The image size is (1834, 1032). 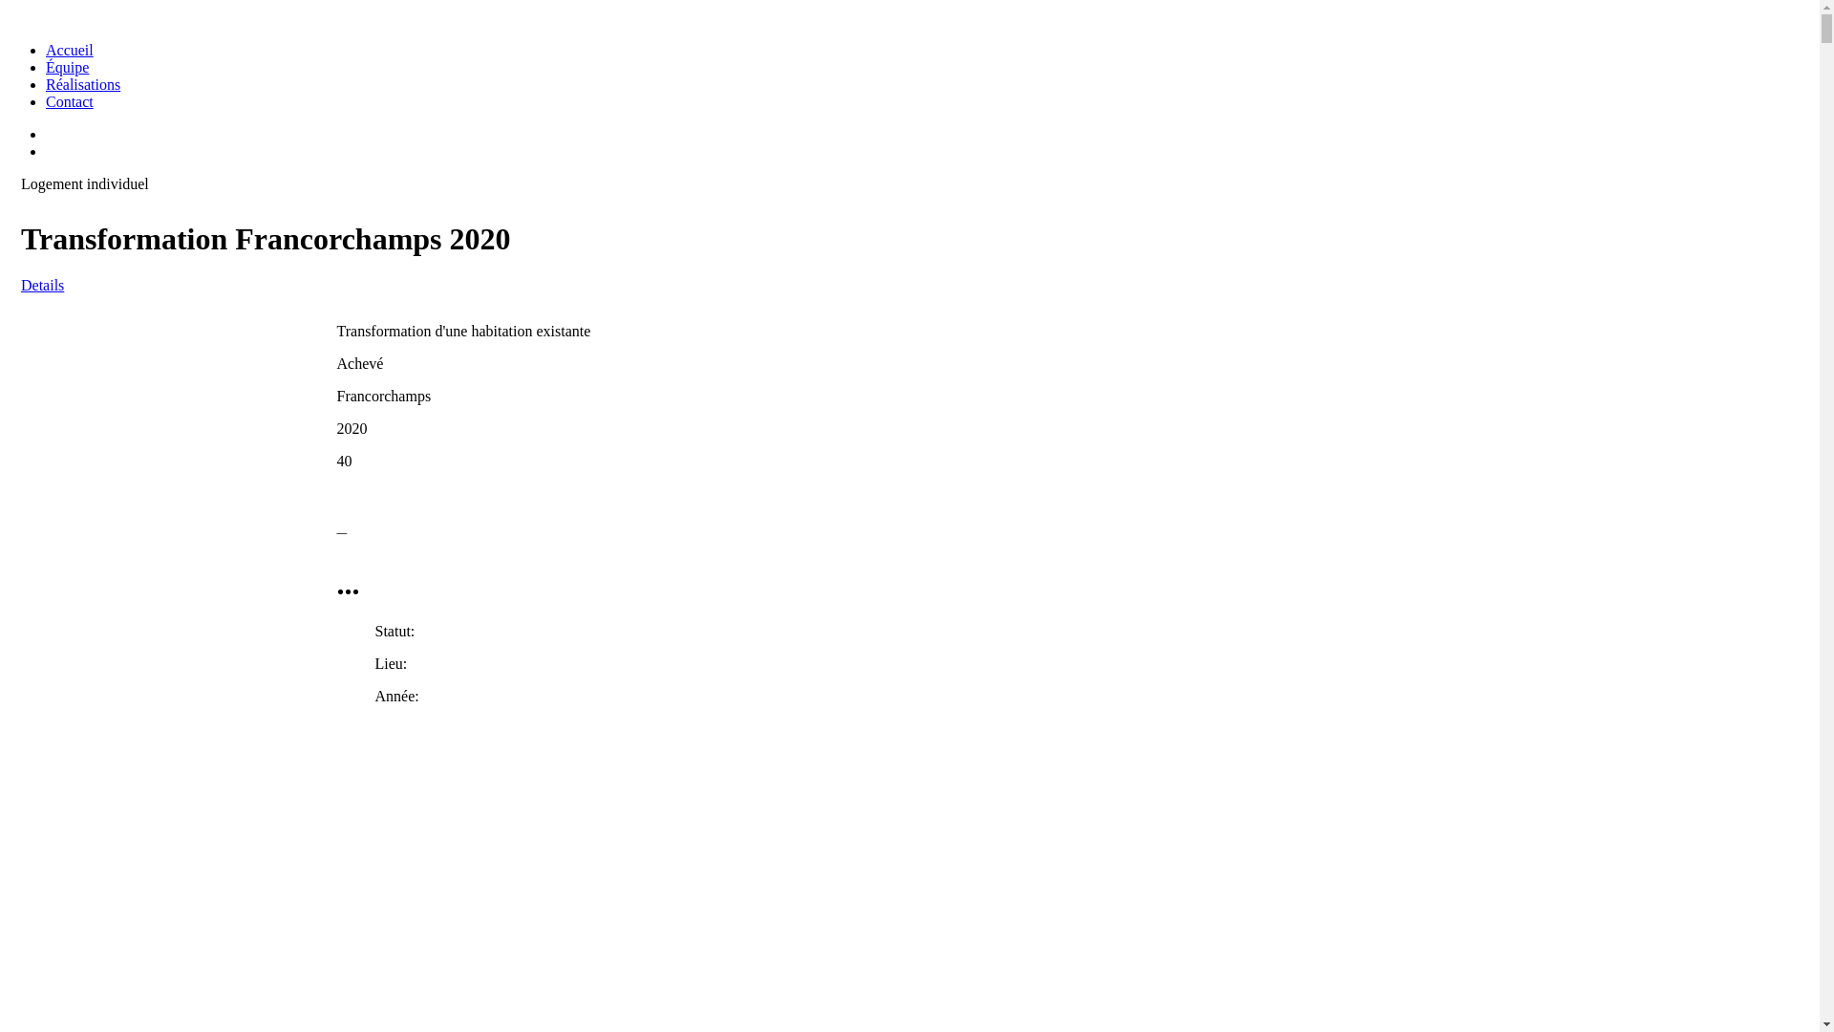 What do you see at coordinates (70, 50) in the screenshot?
I see `Accueil` at bounding box center [70, 50].